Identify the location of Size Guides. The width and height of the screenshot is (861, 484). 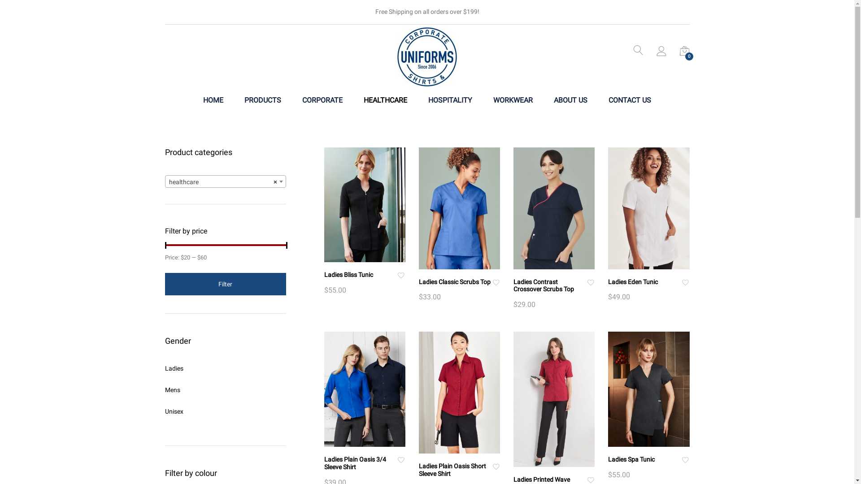
(246, 358).